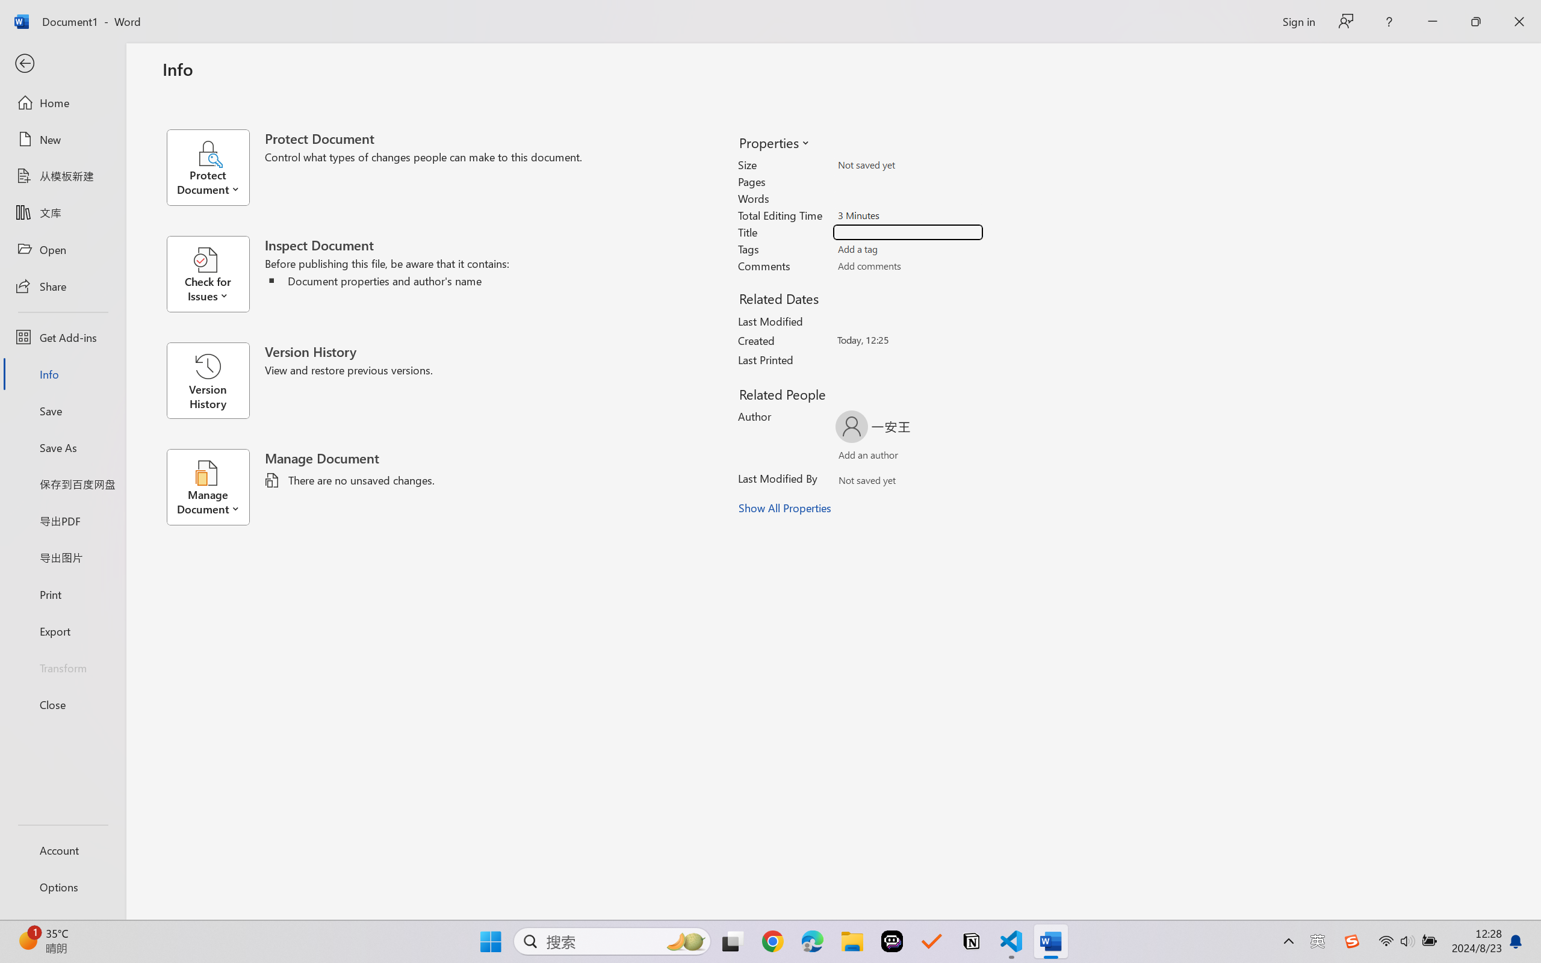 The image size is (1541, 963). What do you see at coordinates (215, 274) in the screenshot?
I see `Check for Issues` at bounding box center [215, 274].